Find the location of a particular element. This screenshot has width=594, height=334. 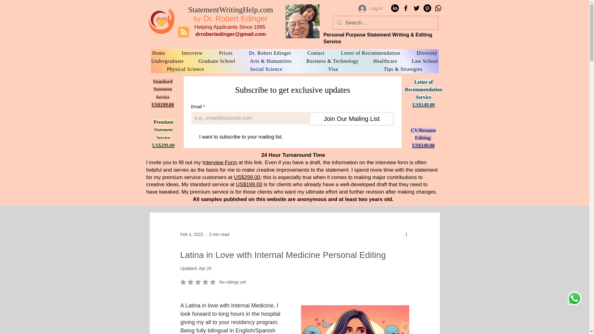

Contact is located at coordinates (316, 53).